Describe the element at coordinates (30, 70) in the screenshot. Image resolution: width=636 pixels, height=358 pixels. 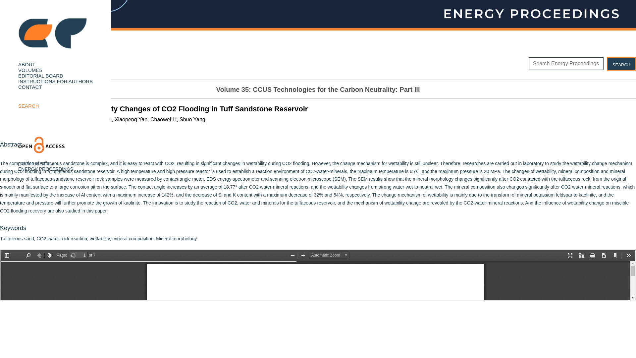
I see `VOLUMES` at that location.